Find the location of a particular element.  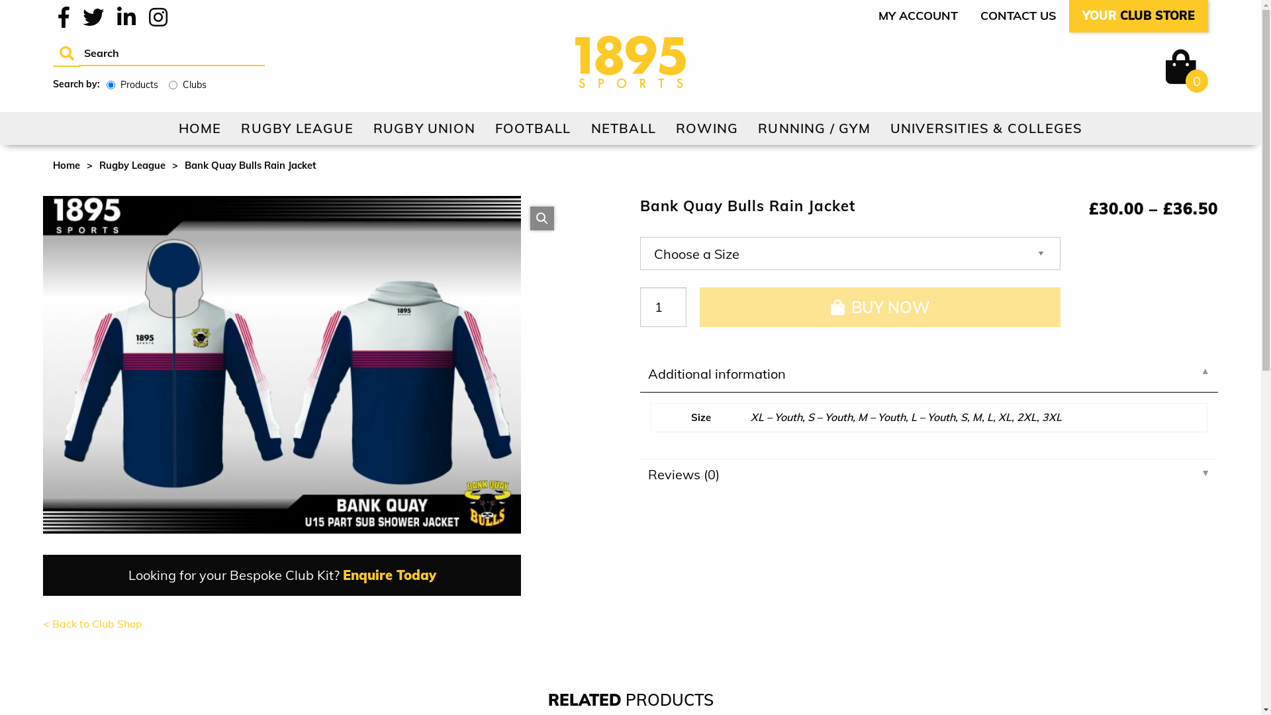

Looking for your Bespoke Club Kit? Enquire Today is located at coordinates (282, 575).